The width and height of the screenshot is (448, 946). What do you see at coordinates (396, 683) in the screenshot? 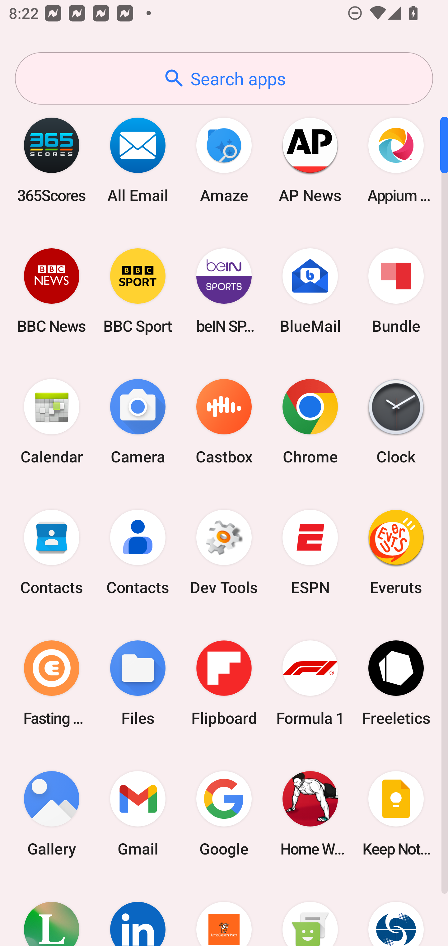
I see `Freeletics` at bounding box center [396, 683].